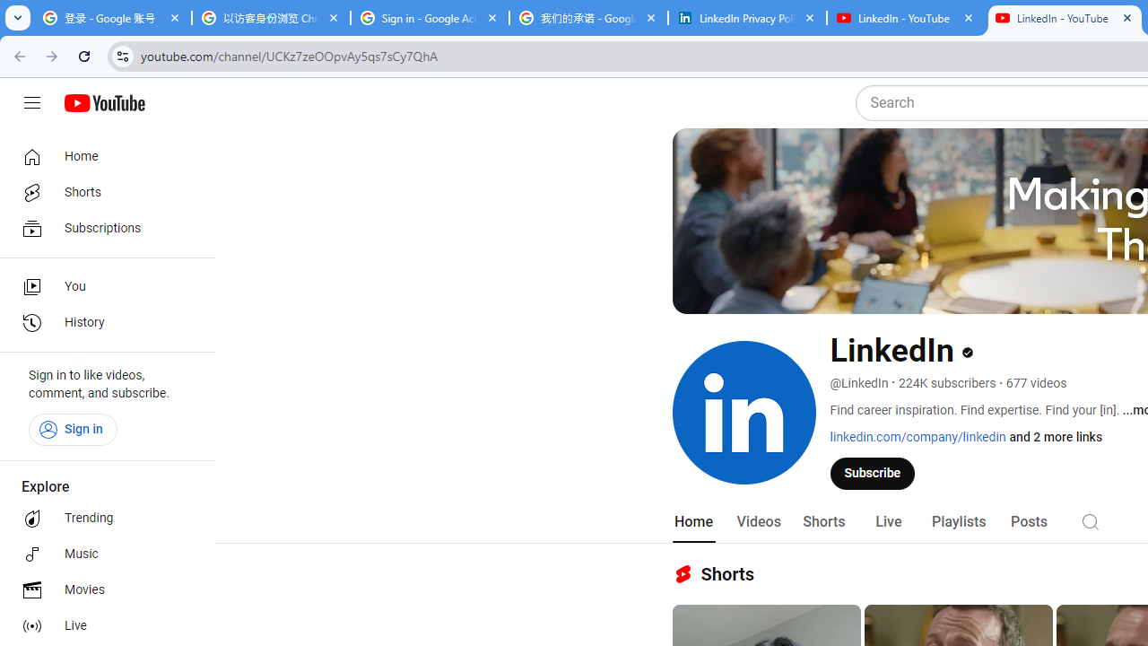  I want to click on Trending, so click(102, 519).